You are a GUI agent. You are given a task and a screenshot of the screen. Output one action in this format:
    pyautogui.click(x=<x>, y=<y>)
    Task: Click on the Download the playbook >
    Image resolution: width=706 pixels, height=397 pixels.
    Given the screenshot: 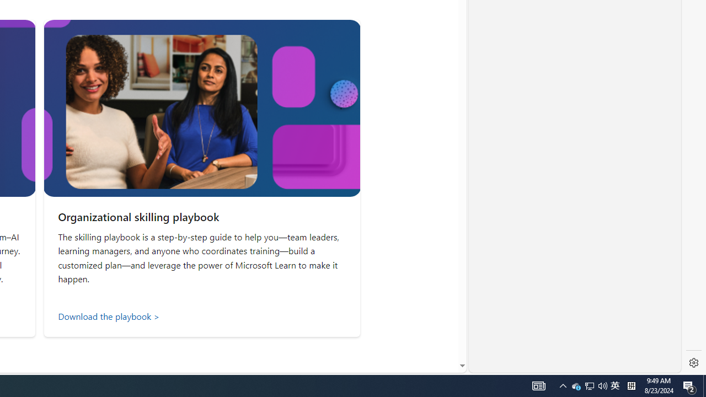 What is the action you would take?
    pyautogui.click(x=202, y=316)
    